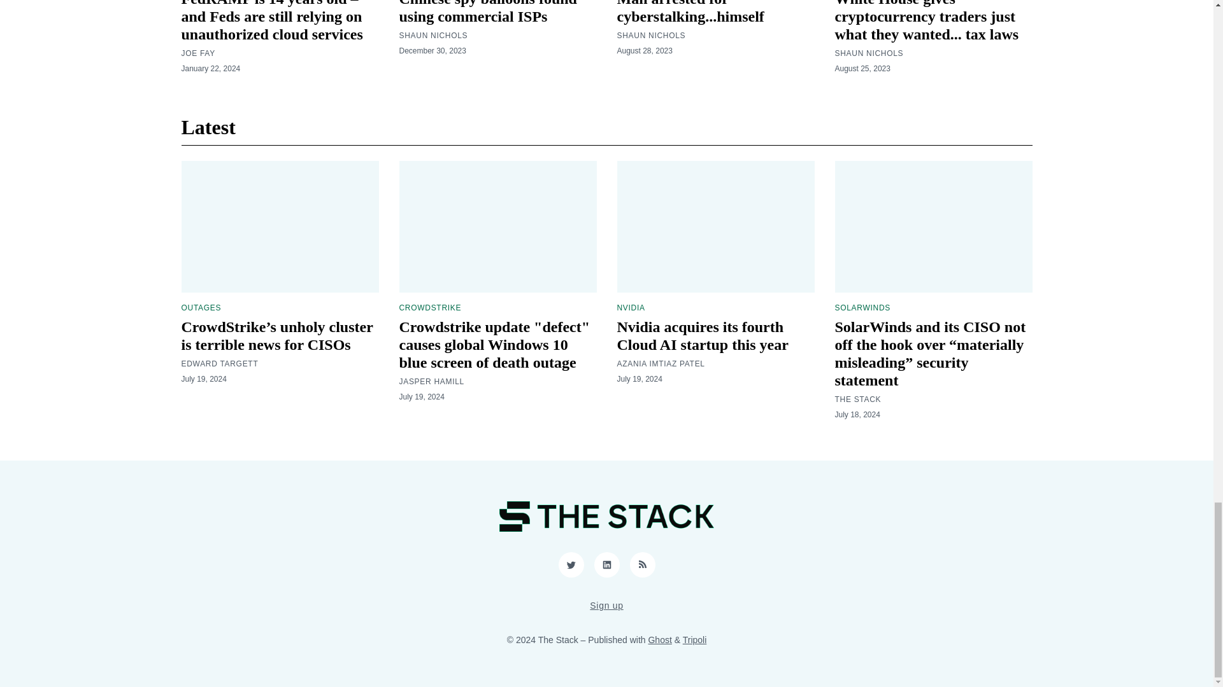 The height and width of the screenshot is (687, 1223). What do you see at coordinates (433, 35) in the screenshot?
I see `SHAUN NICHOLS` at bounding box center [433, 35].